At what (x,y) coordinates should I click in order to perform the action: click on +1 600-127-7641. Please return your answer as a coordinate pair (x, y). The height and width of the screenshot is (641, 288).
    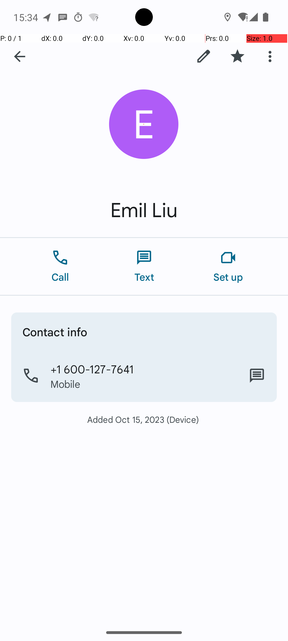
    Looking at the image, I should click on (92, 369).